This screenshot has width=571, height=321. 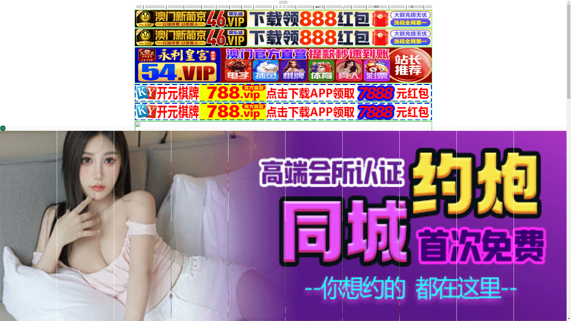 What do you see at coordinates (305, 272) in the screenshot?
I see `|` at bounding box center [305, 272].